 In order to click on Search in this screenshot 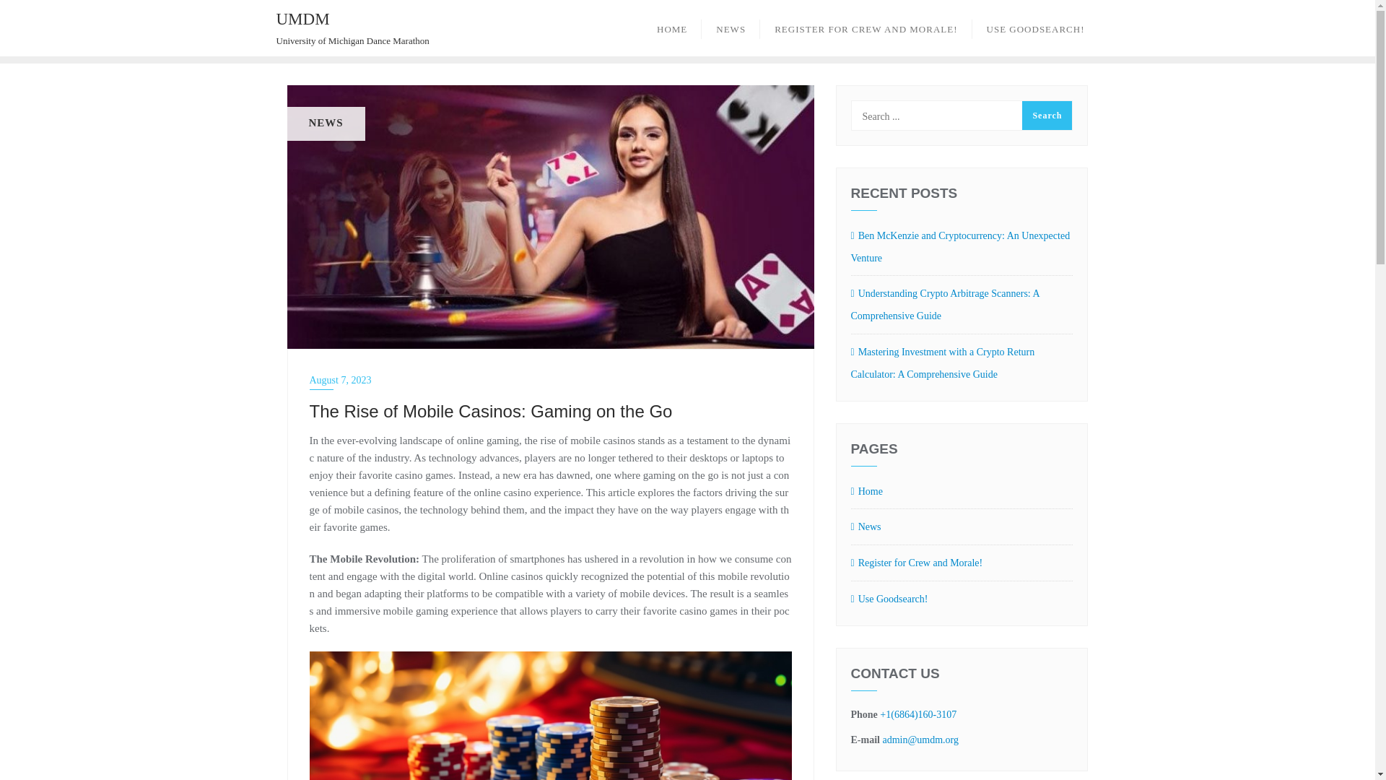, I will do `click(1047, 116)`.